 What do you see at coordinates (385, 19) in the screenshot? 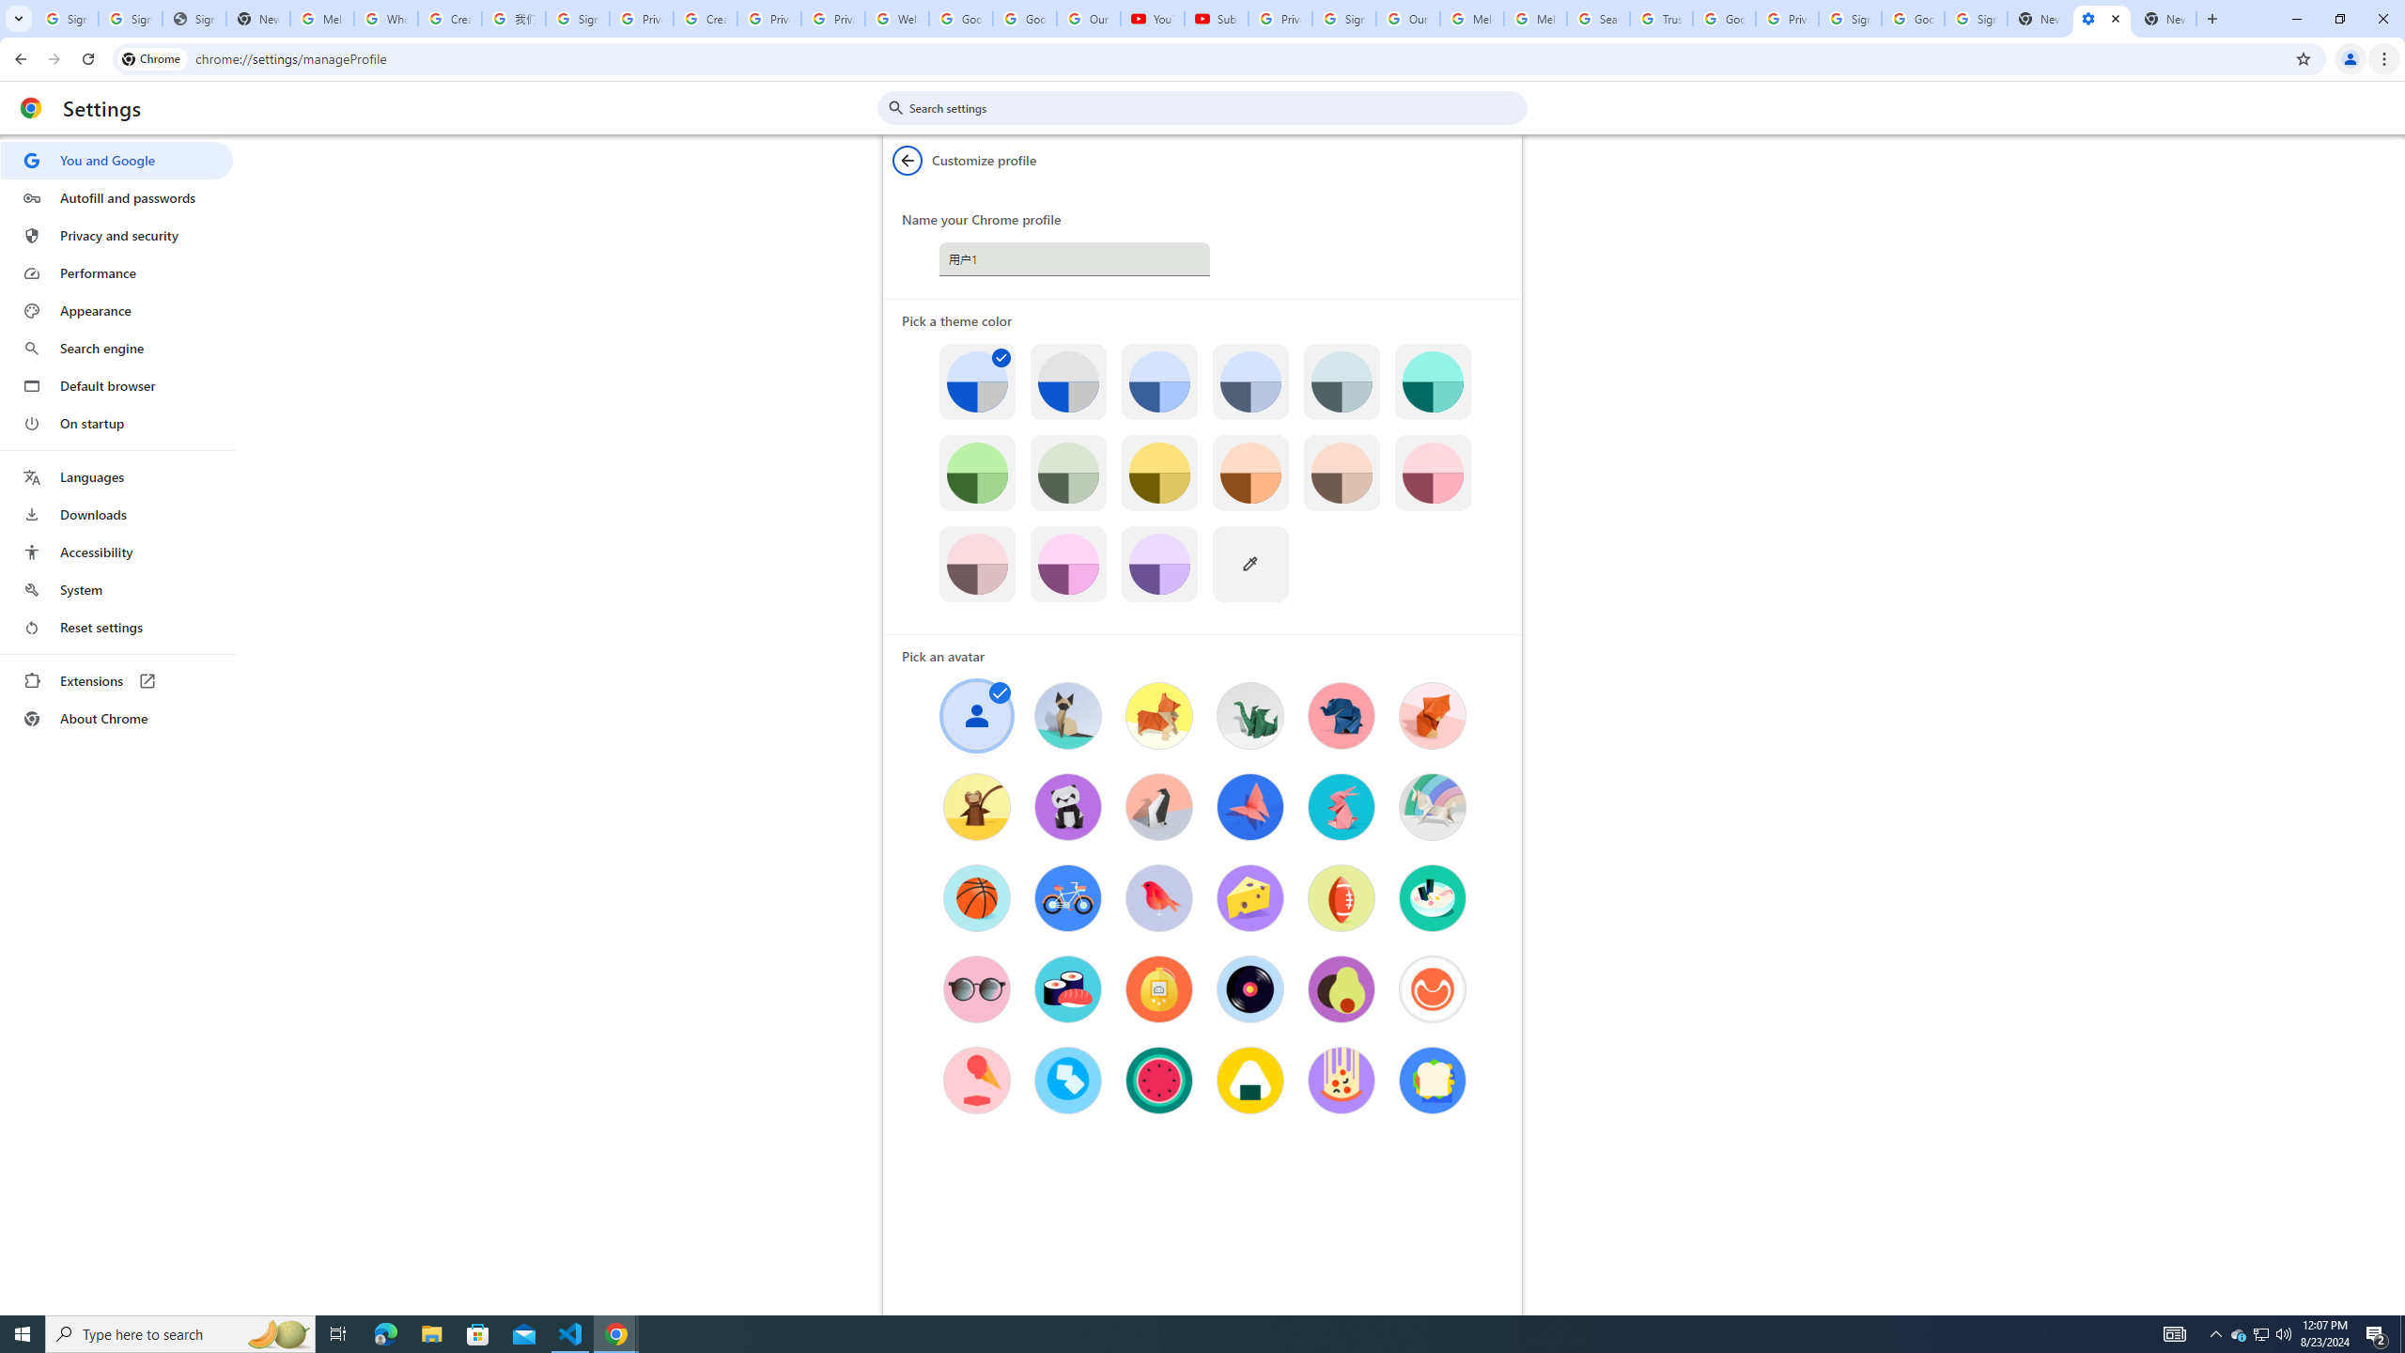
I see `Who is my administrator? - Google Account Help` at bounding box center [385, 19].